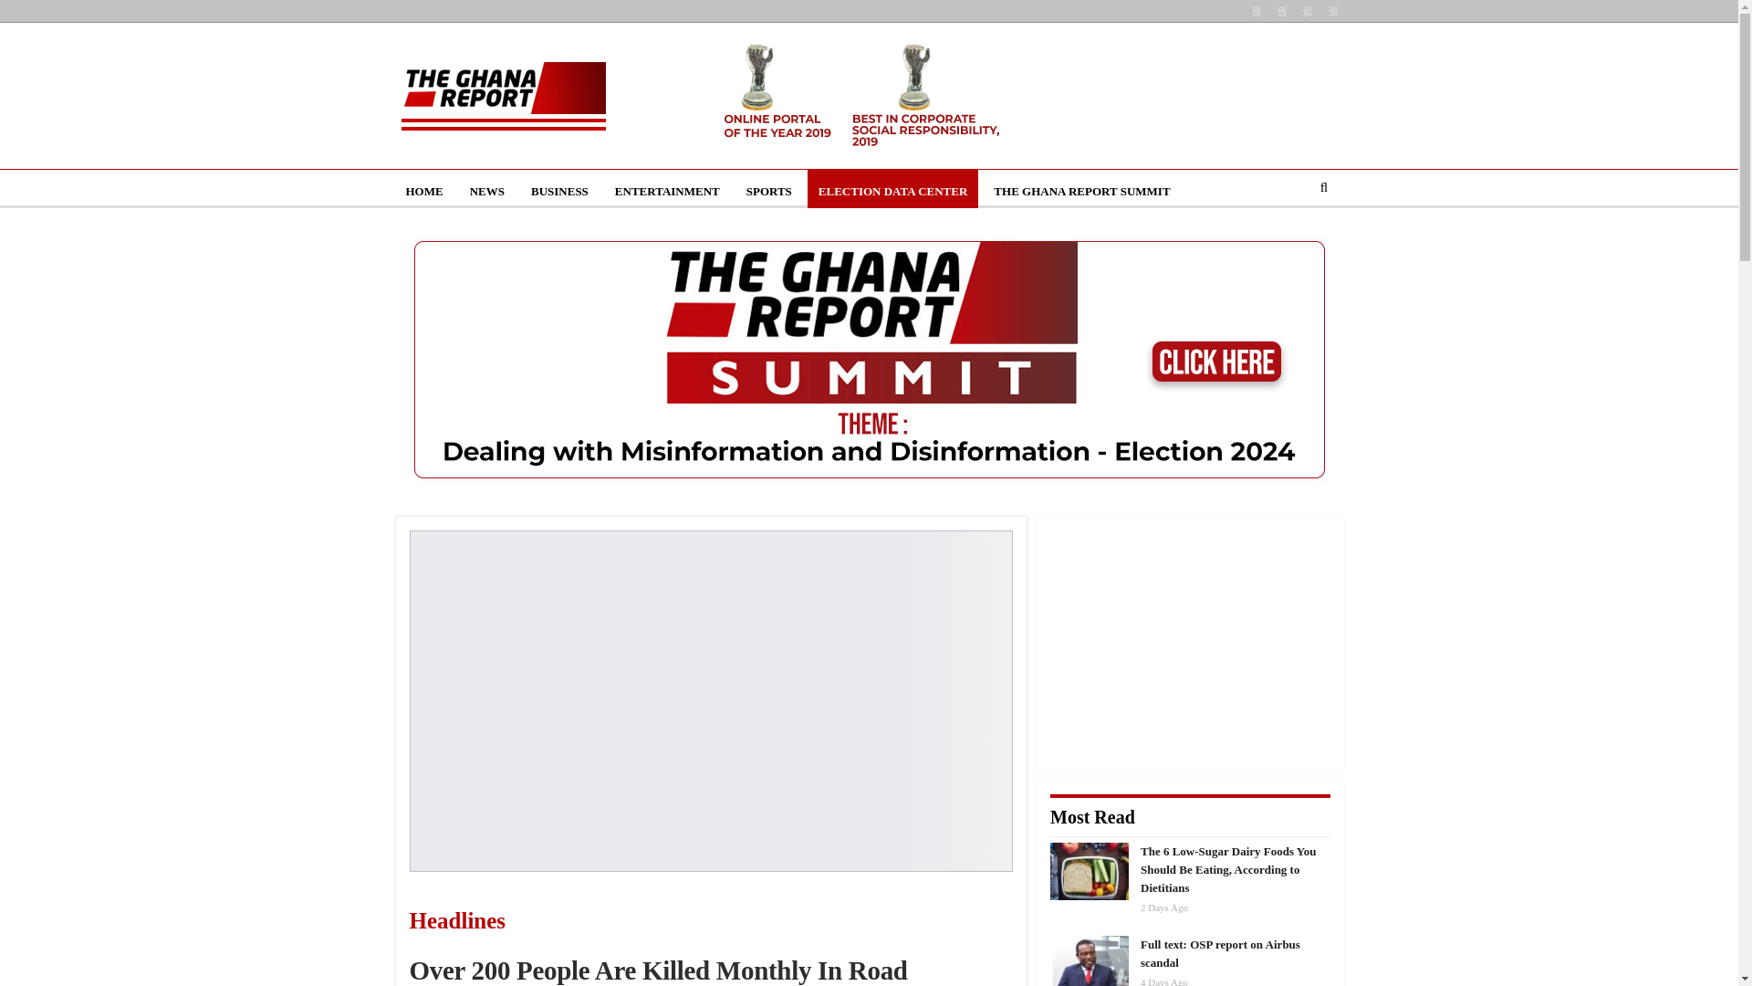 The image size is (1752, 986). Describe the element at coordinates (893, 192) in the screenshot. I see `ELECTION DATA CENTER` at that location.